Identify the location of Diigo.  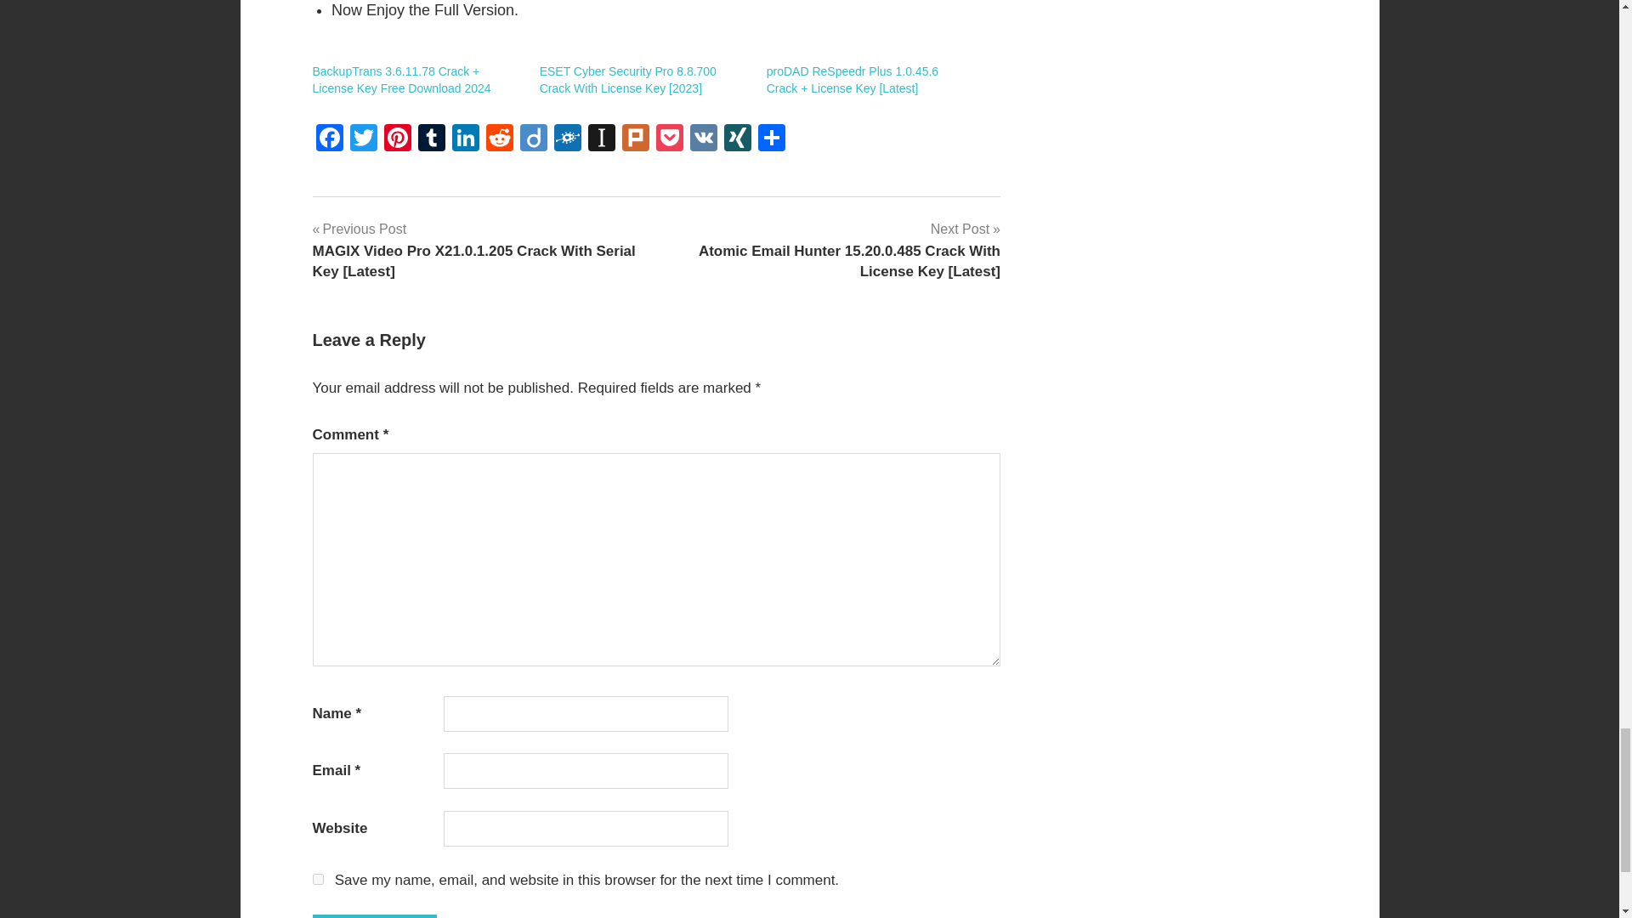
(534, 139).